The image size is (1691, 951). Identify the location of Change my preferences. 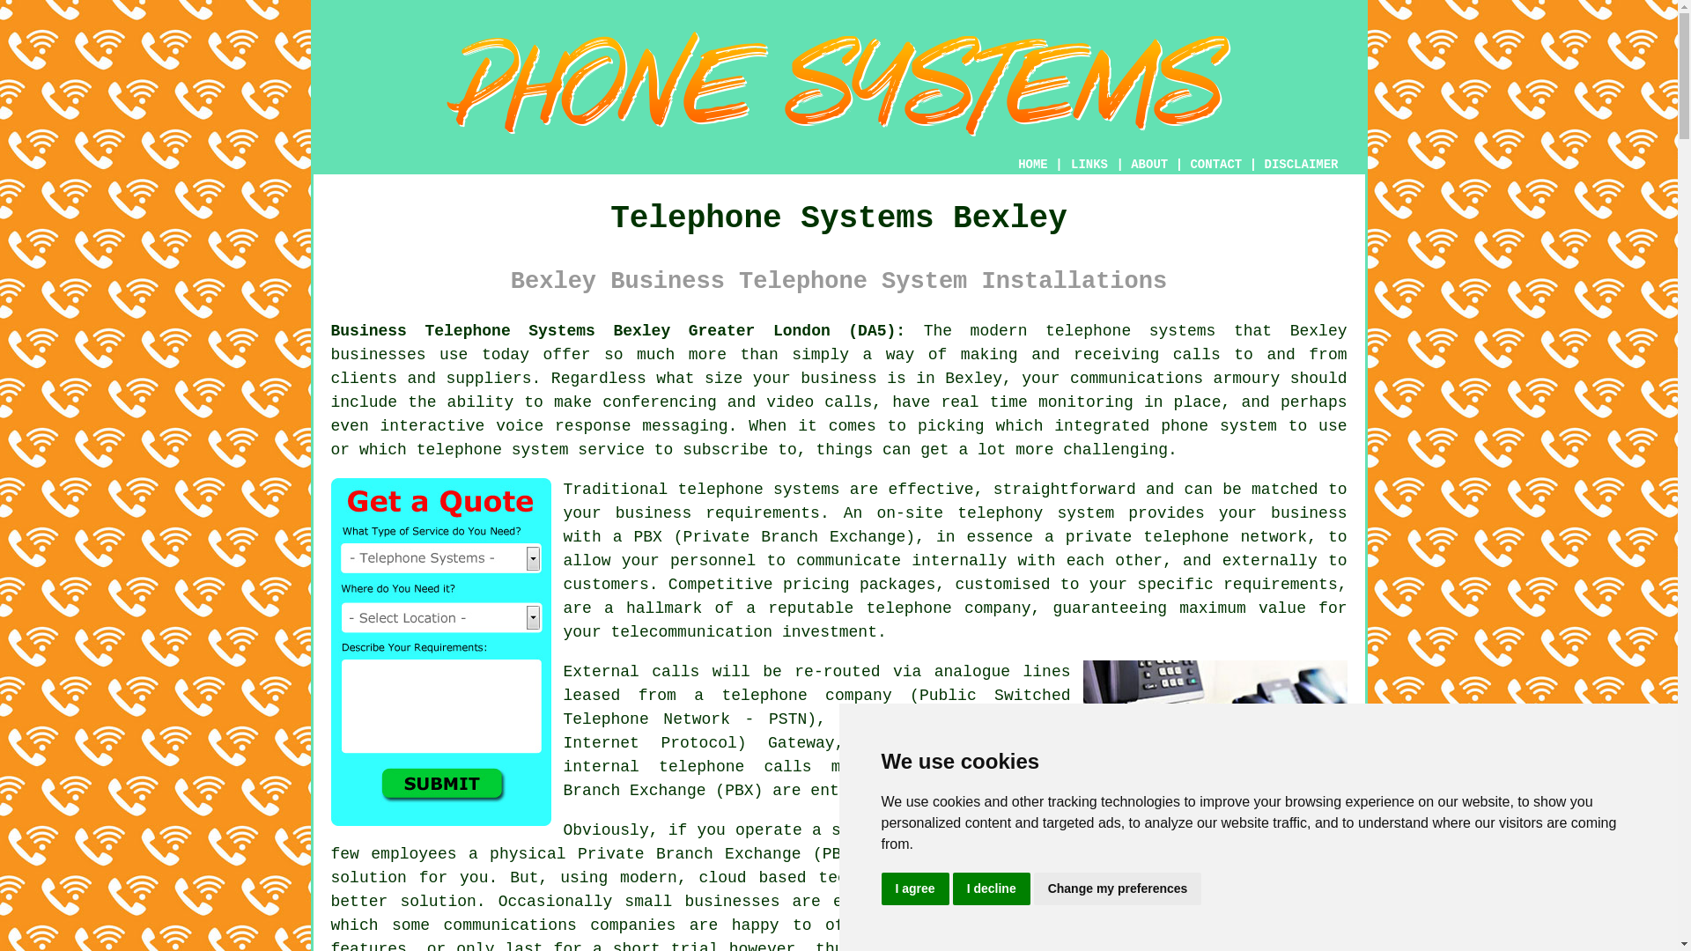
(1118, 889).